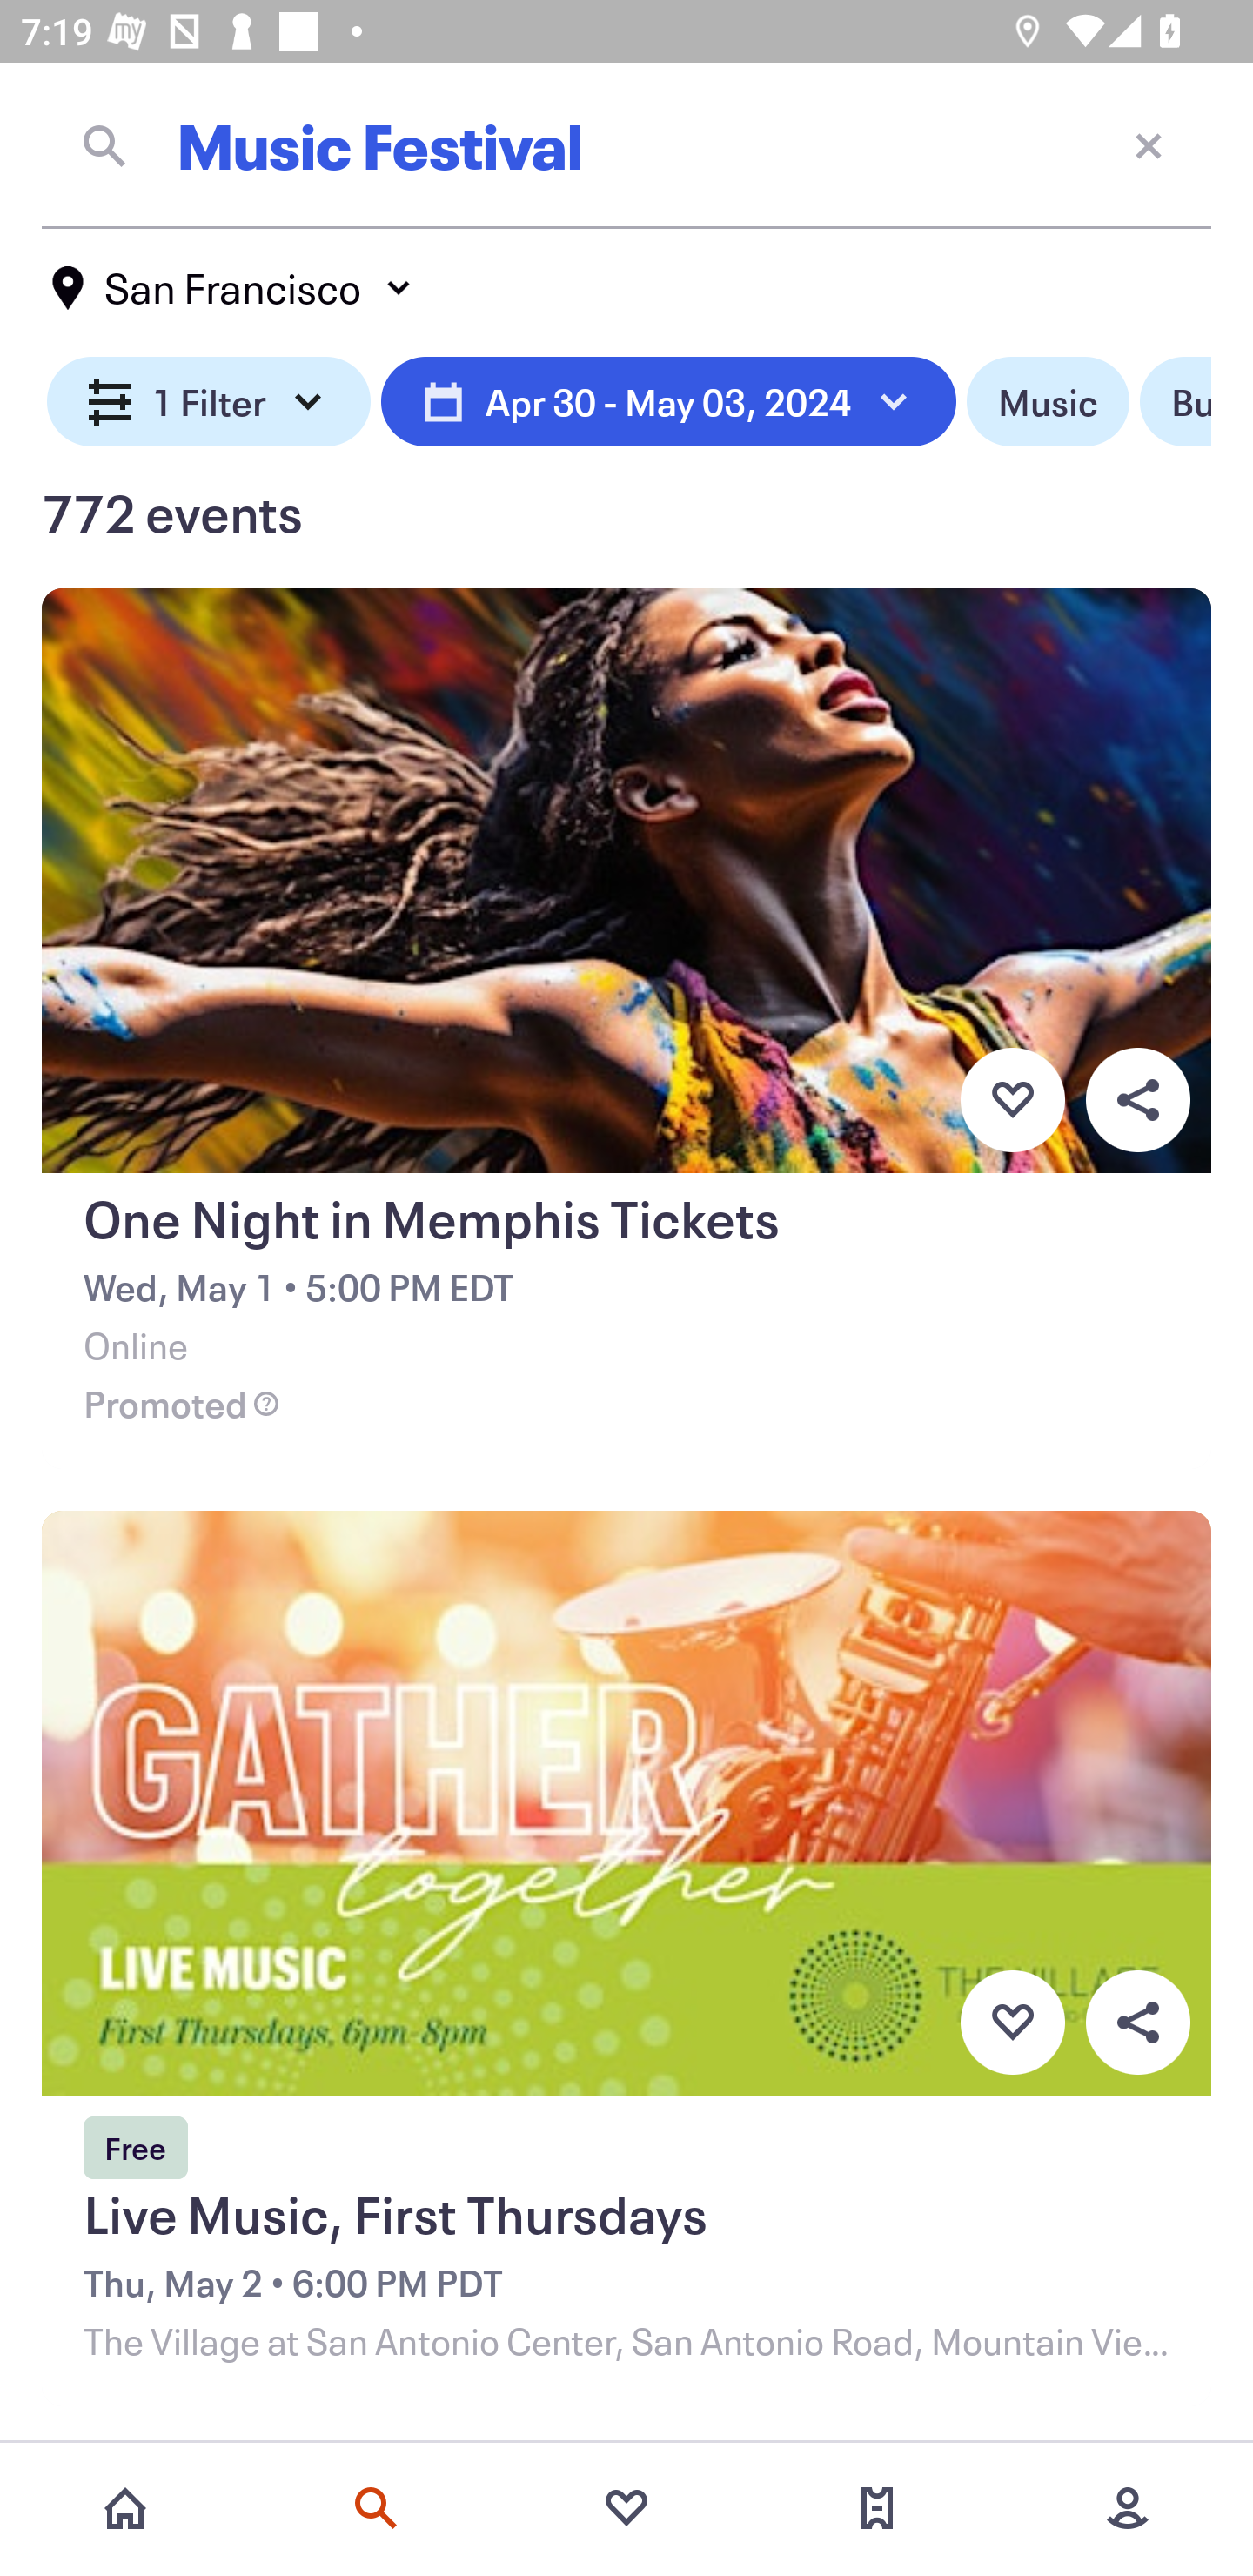 This screenshot has width=1253, height=2576. Describe the element at coordinates (1048, 402) in the screenshot. I see `Music` at that location.